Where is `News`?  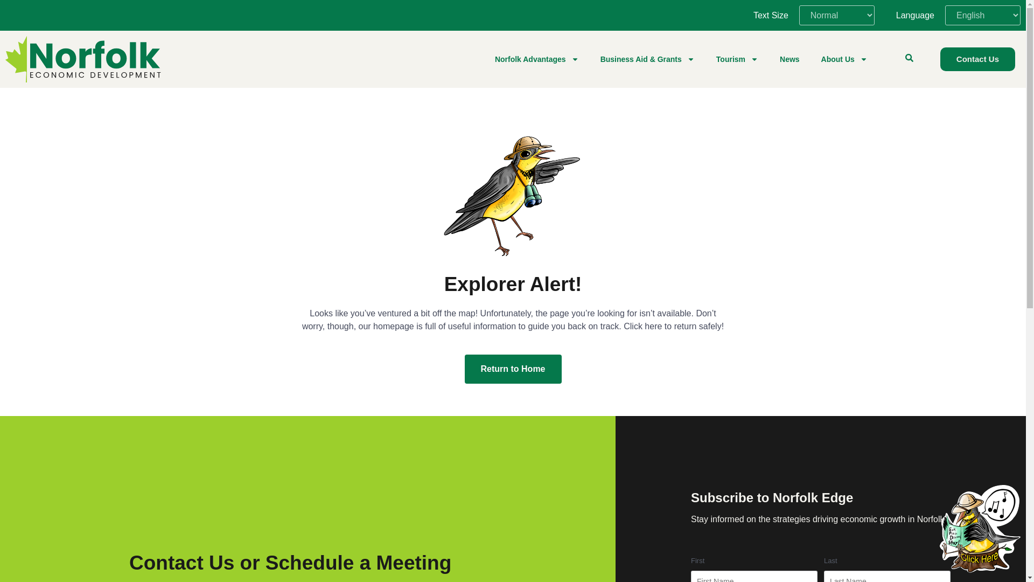 News is located at coordinates (790, 59).